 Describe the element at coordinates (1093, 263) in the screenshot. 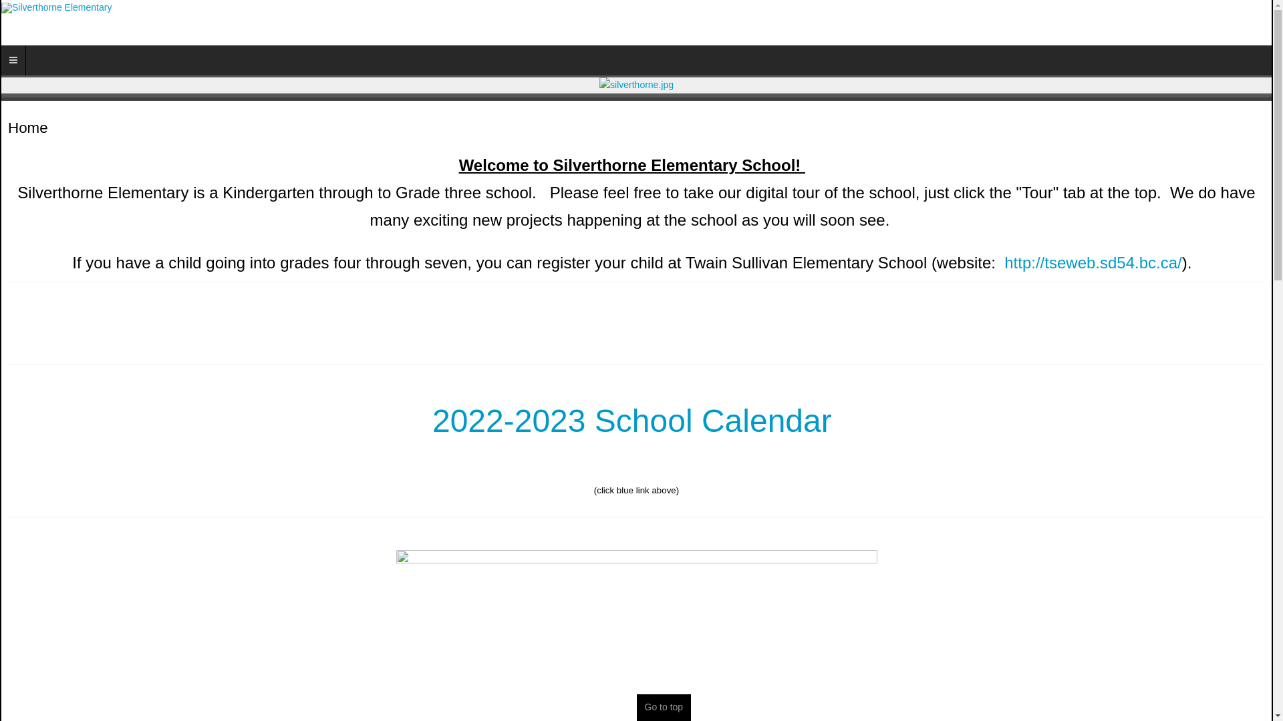

I see `http://tseweb.sd54.bc.ca/` at that location.